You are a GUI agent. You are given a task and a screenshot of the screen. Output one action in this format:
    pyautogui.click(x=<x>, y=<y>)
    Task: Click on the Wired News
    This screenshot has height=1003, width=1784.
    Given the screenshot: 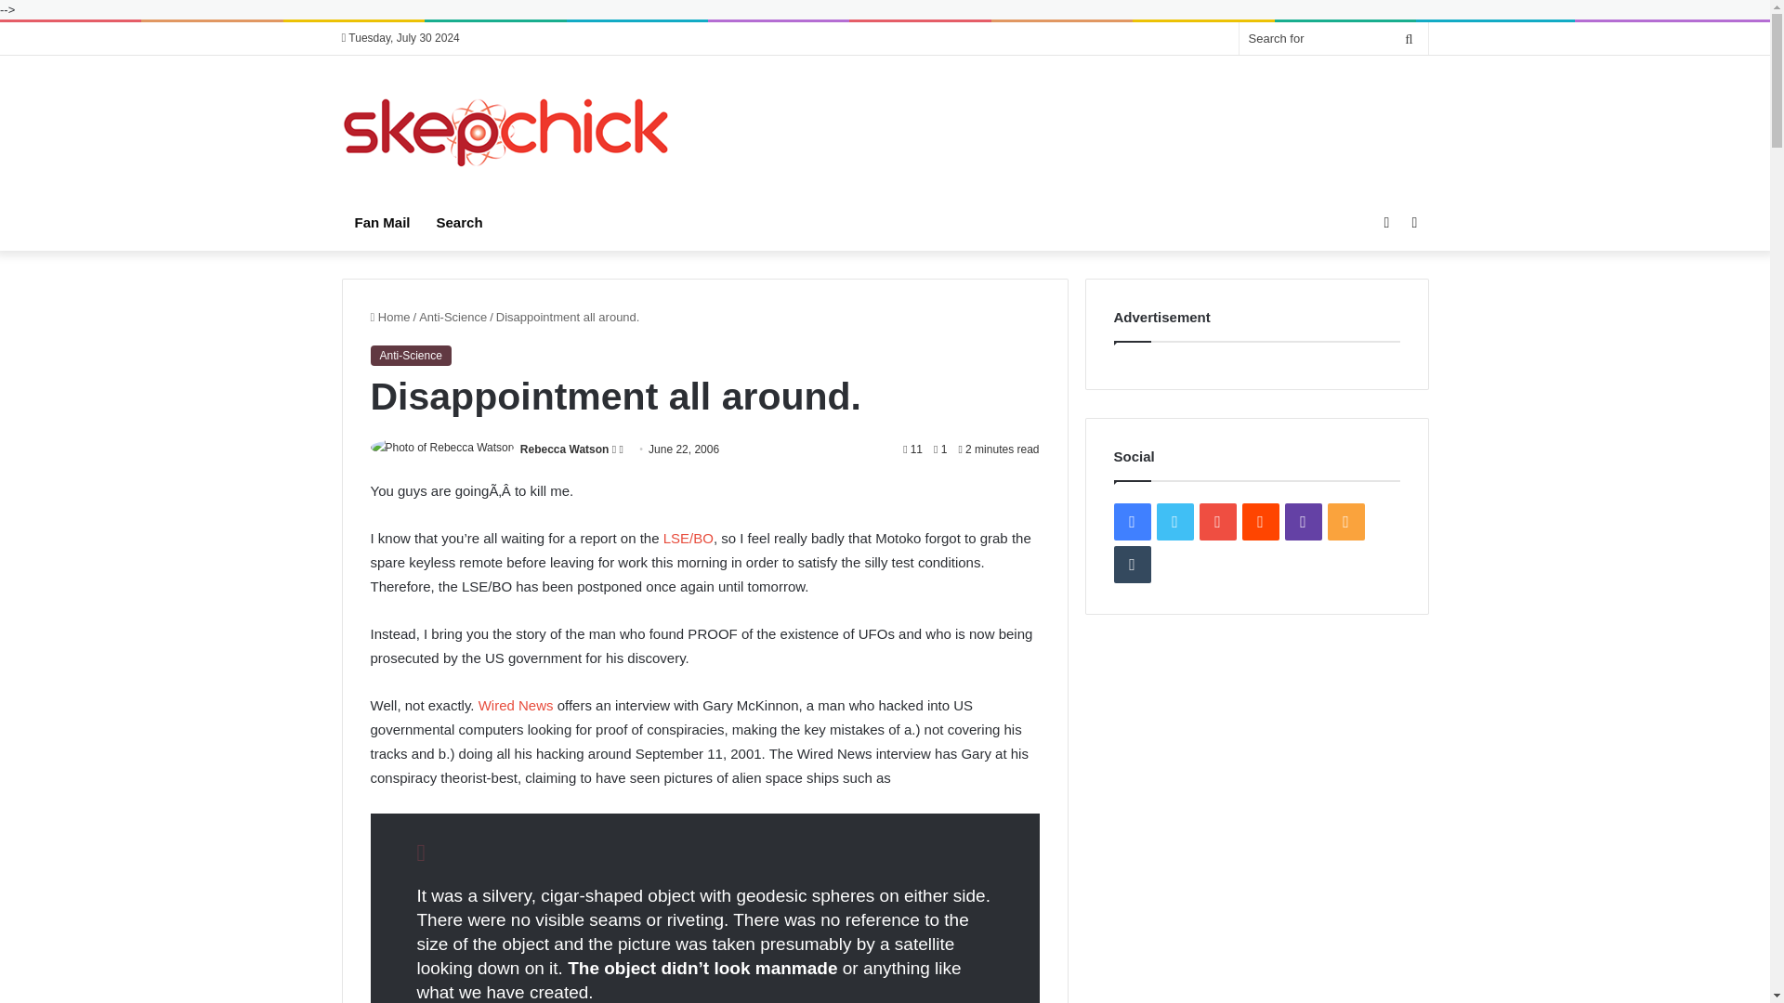 What is the action you would take?
    pyautogui.click(x=515, y=704)
    